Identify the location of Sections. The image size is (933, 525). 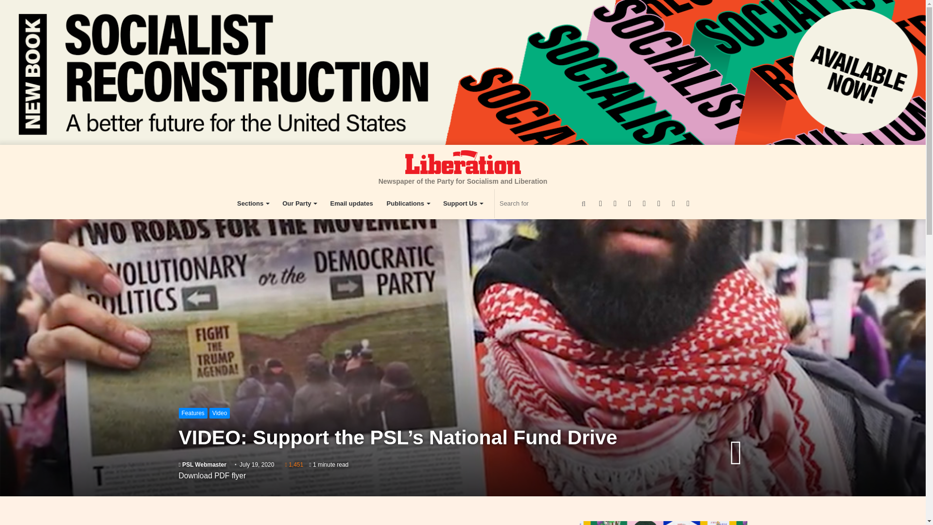
(253, 203).